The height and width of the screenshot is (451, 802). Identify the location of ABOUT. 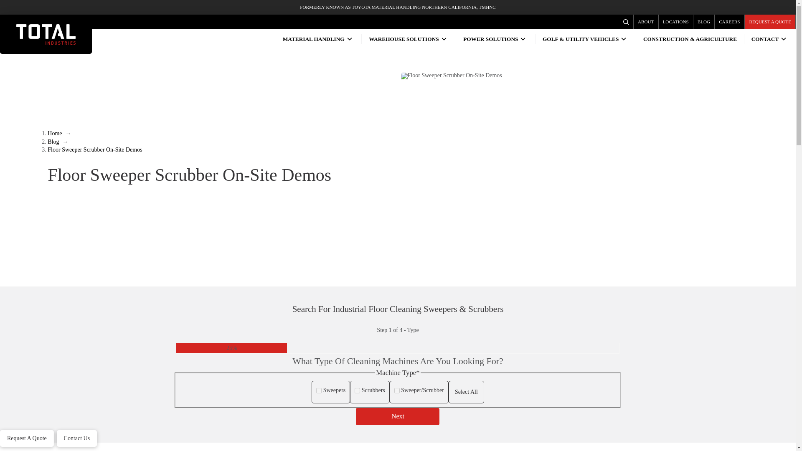
(646, 22).